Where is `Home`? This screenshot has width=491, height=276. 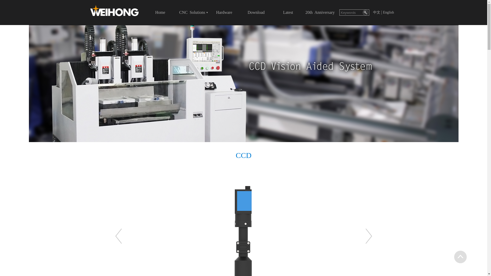
Home is located at coordinates (160, 12).